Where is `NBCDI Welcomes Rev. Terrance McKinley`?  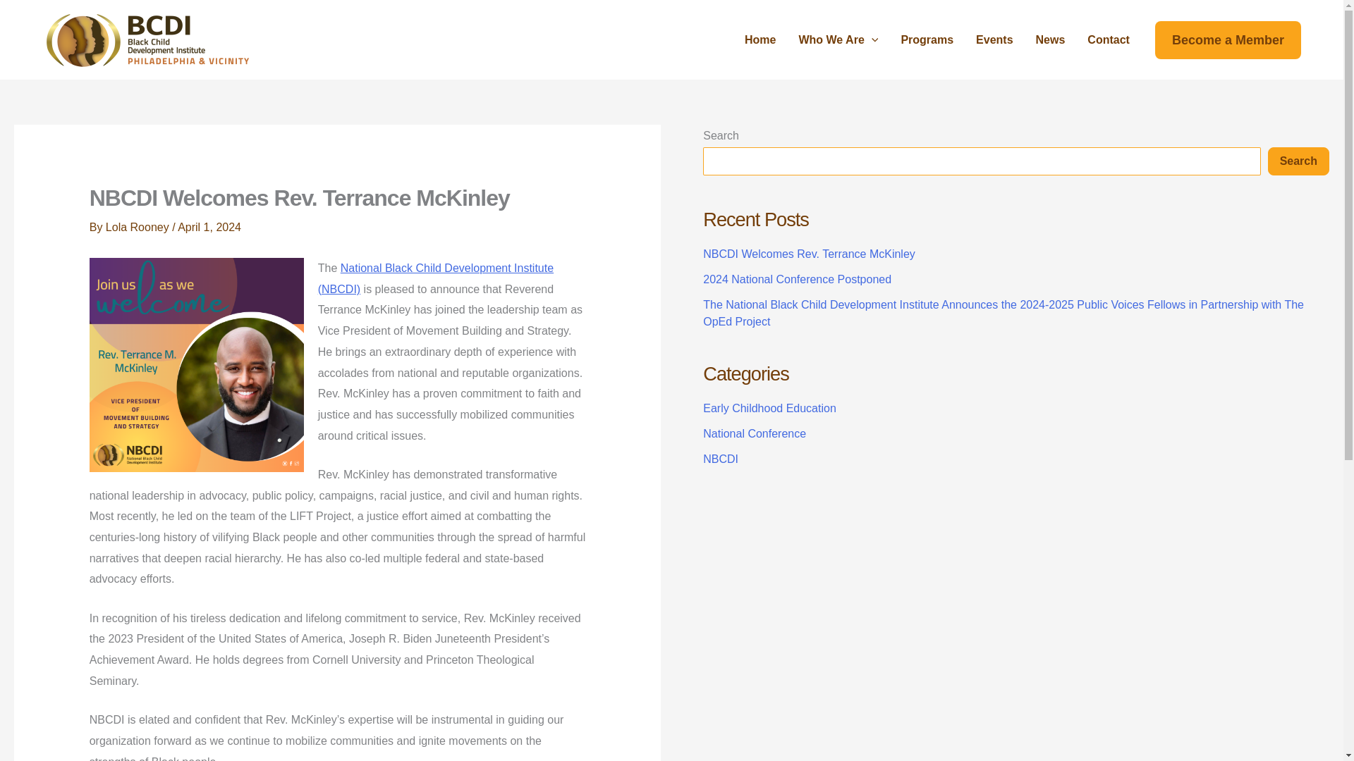
NBCDI Welcomes Rev. Terrance McKinley is located at coordinates (808, 254).